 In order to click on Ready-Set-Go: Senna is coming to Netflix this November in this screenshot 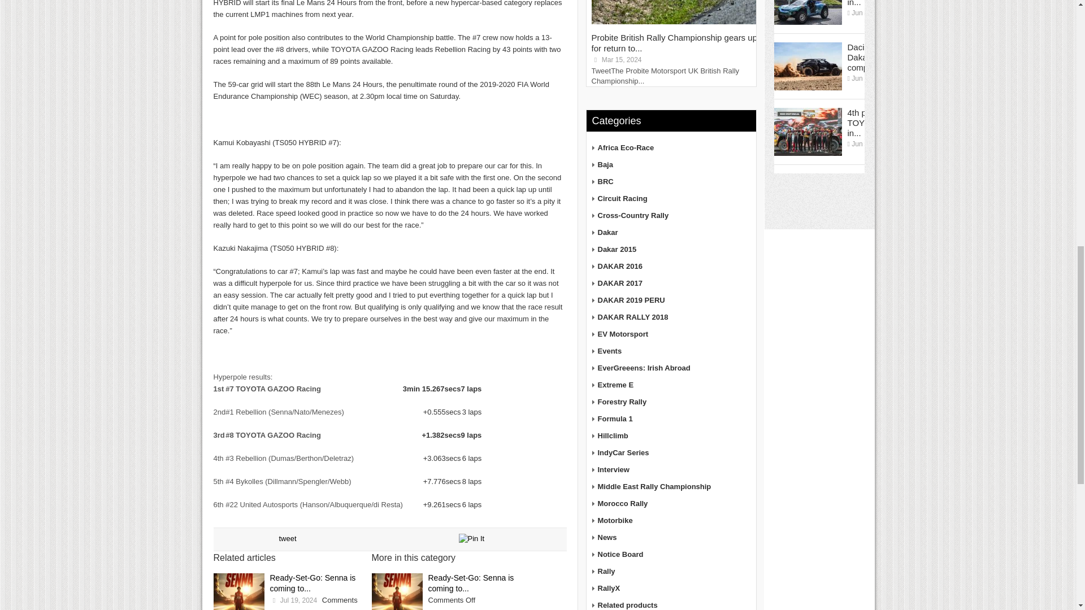, I will do `click(397, 592)`.